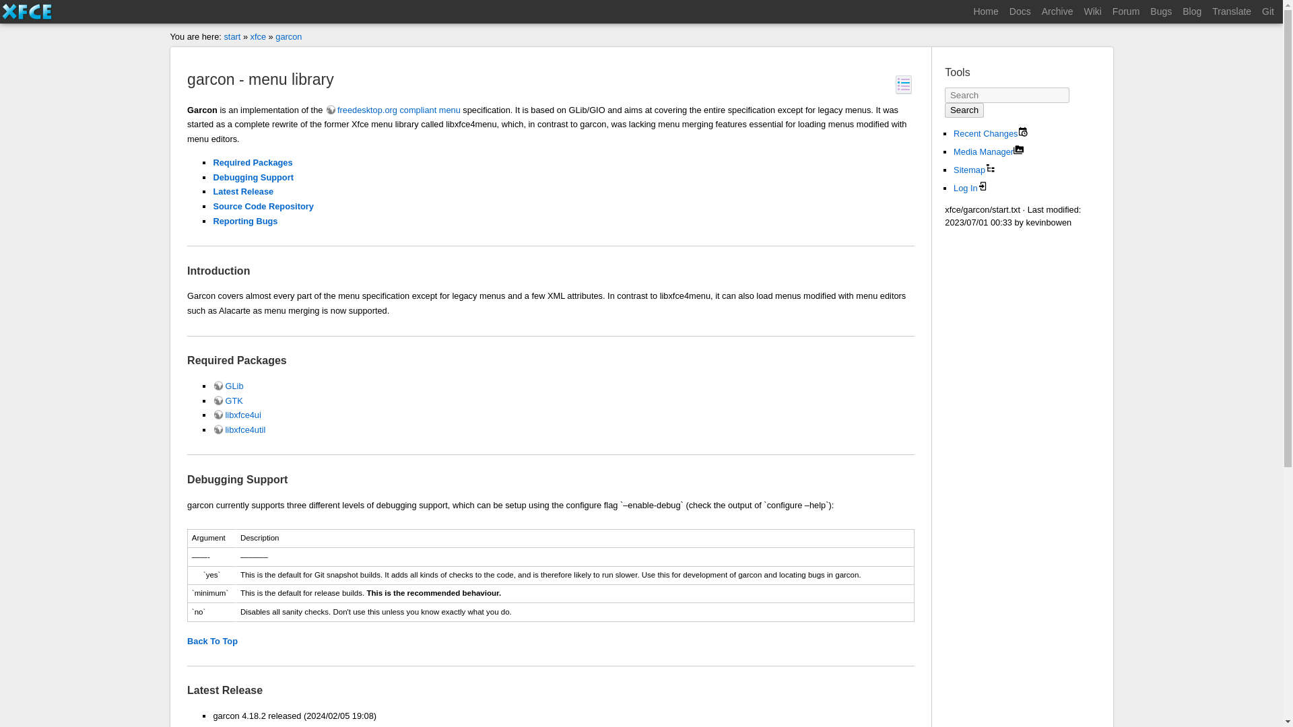 The image size is (1293, 727). What do you see at coordinates (985, 12) in the screenshot?
I see `Home` at bounding box center [985, 12].